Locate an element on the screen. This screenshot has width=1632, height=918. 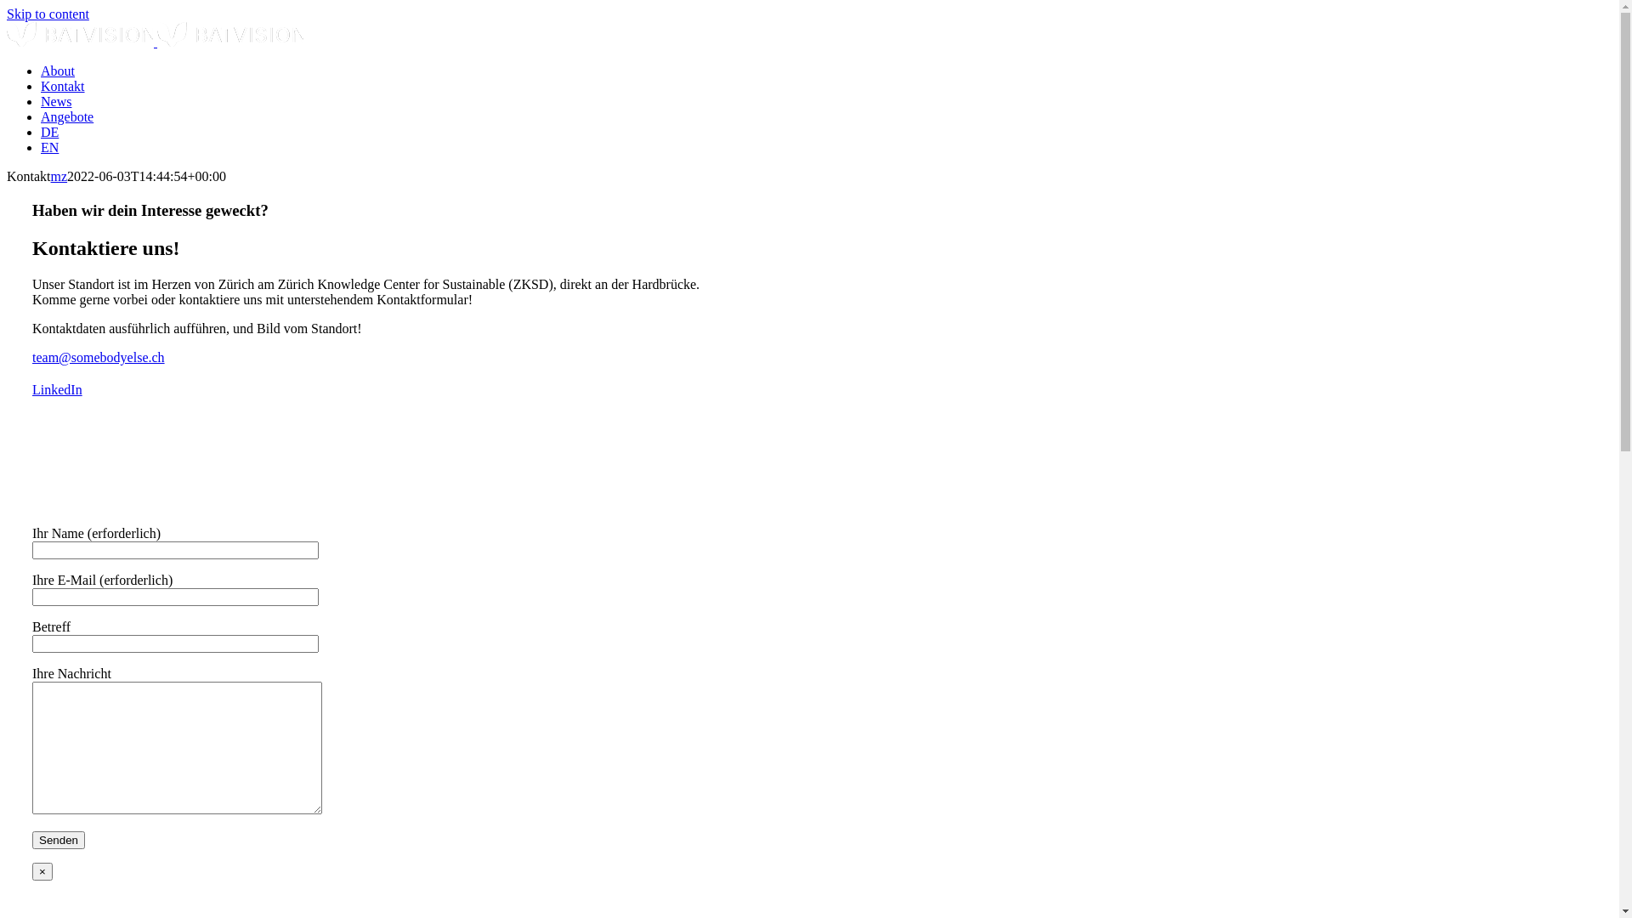
Senden is located at coordinates (59, 840).